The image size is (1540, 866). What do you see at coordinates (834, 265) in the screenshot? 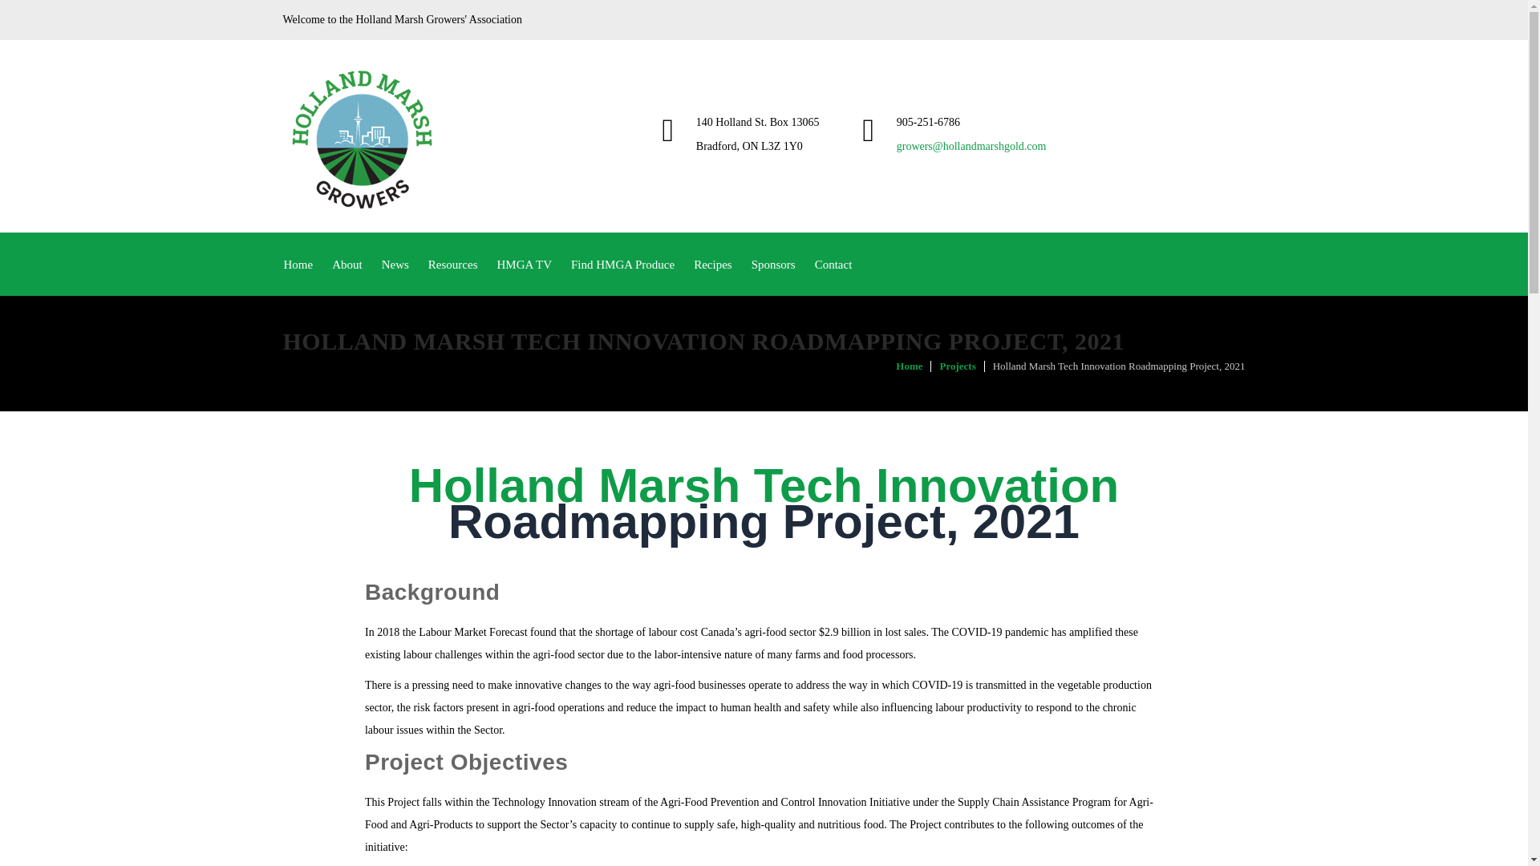
I see `Contact` at bounding box center [834, 265].